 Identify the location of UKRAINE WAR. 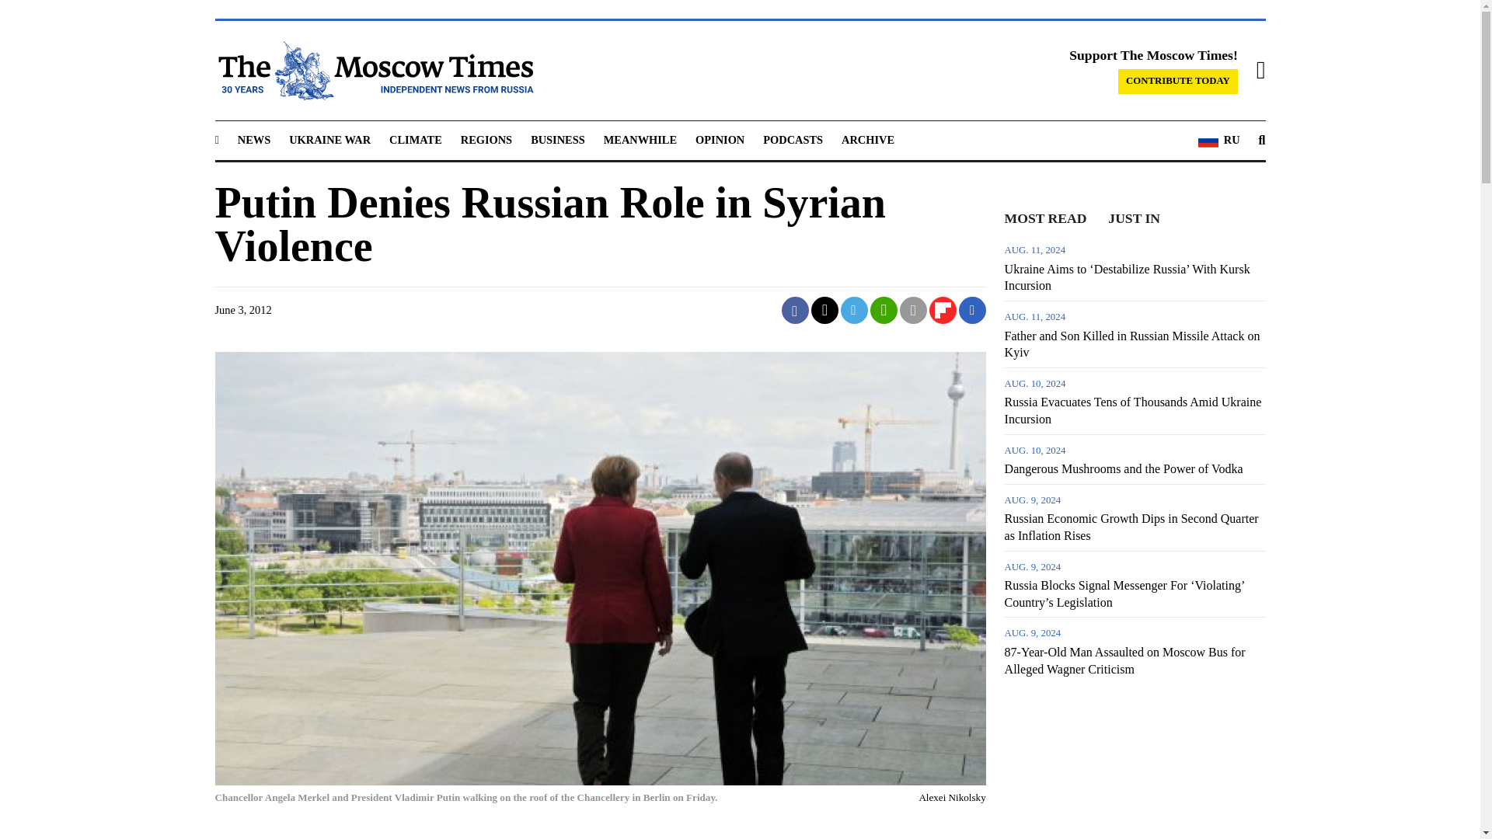
(329, 139).